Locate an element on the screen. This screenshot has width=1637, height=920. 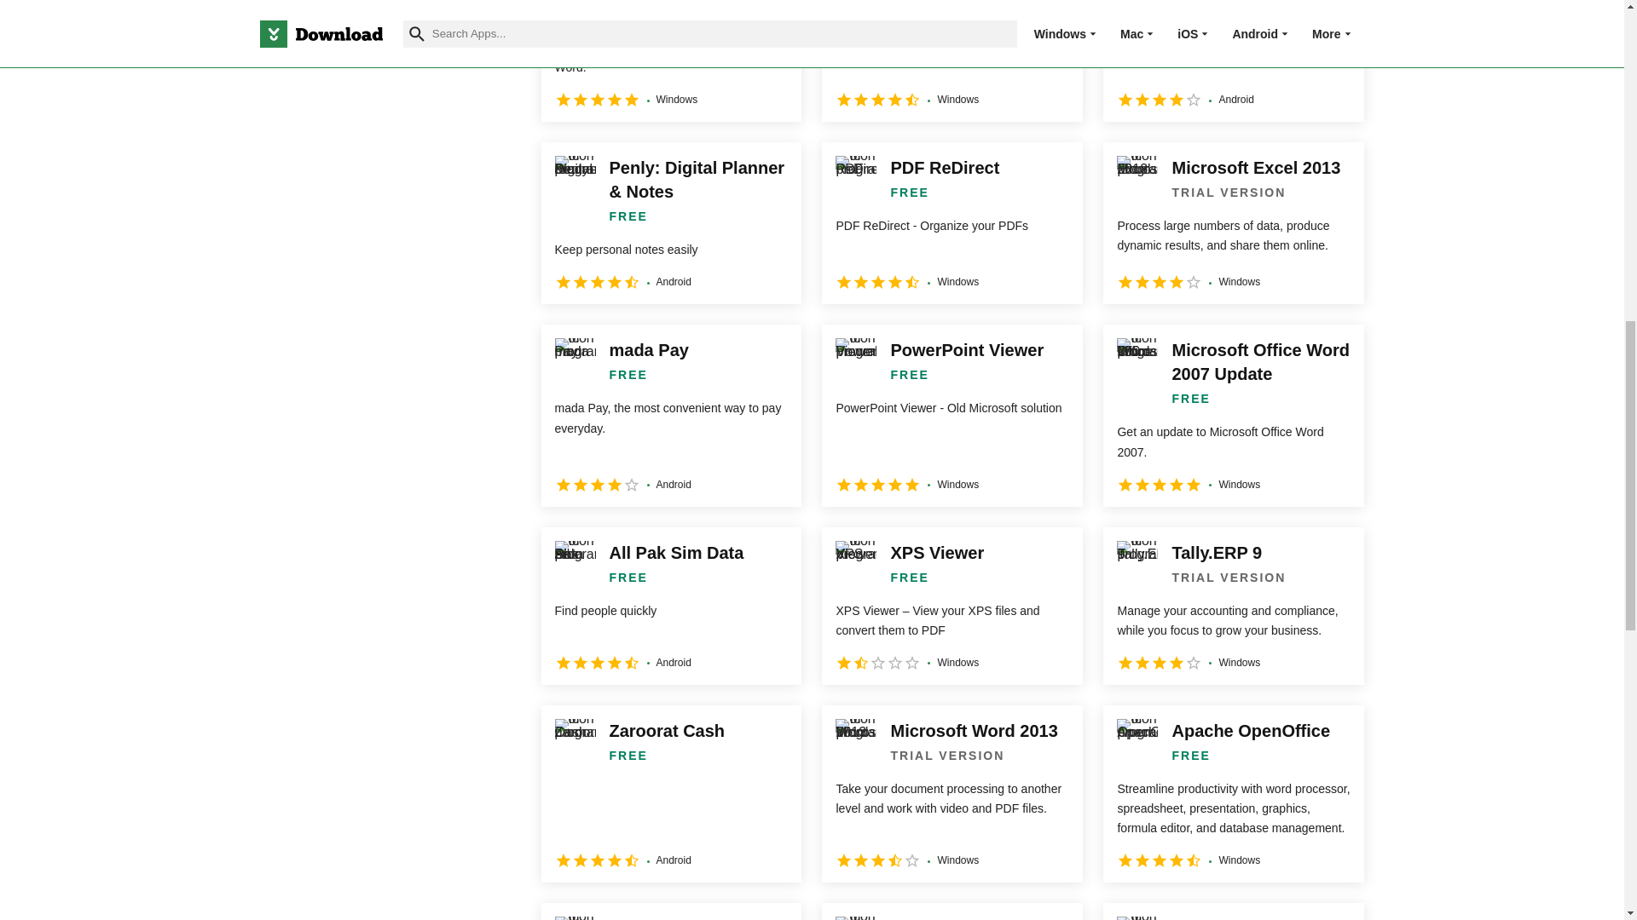
PowerPoint Viewer is located at coordinates (952, 416).